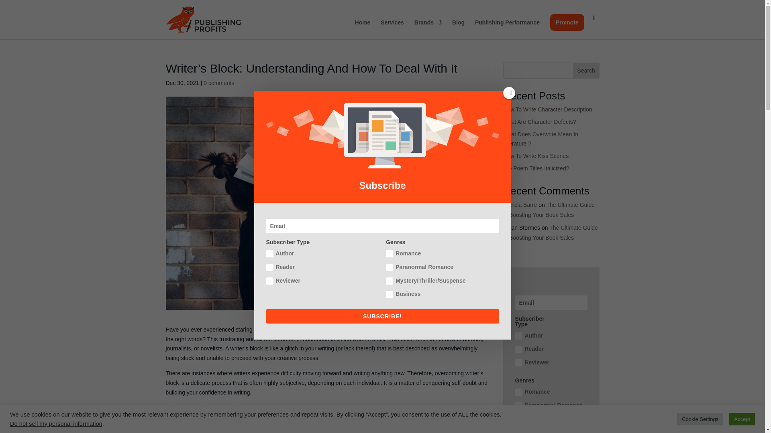 This screenshot has width=771, height=433. Describe the element at coordinates (550, 233) in the screenshot. I see `The Ultimate Guide to Boosting Your Book Sales` at that location.